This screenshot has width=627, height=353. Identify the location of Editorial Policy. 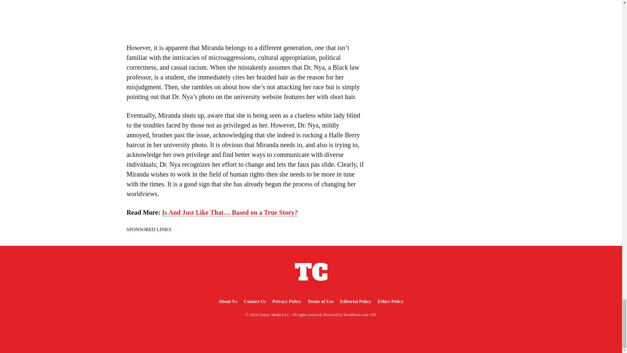
(355, 301).